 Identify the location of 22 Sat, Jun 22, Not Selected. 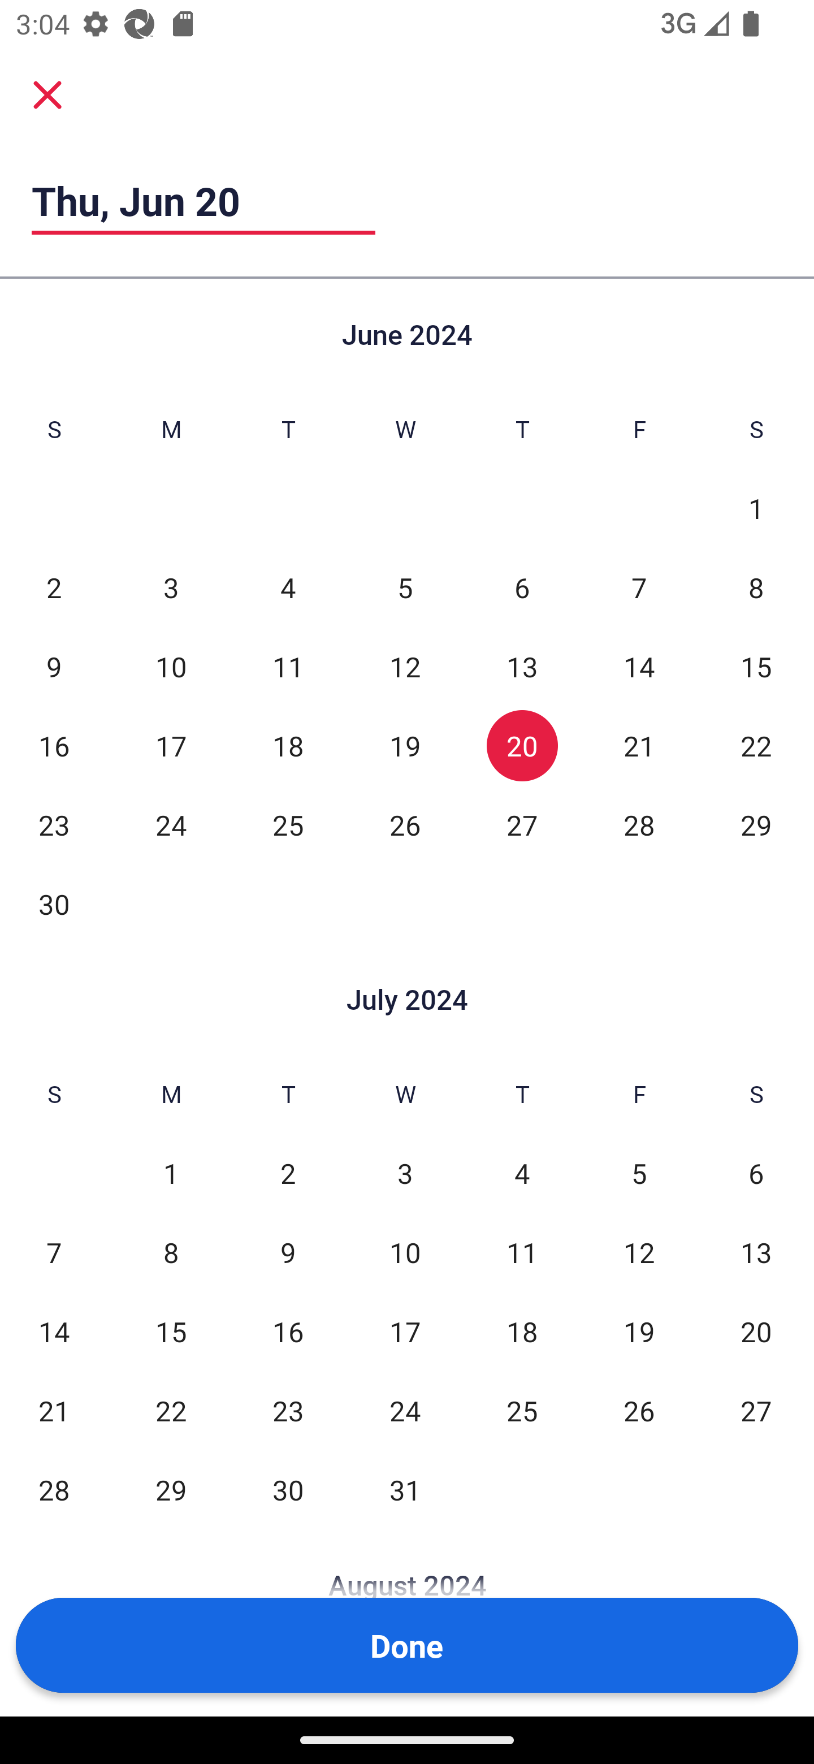
(756, 745).